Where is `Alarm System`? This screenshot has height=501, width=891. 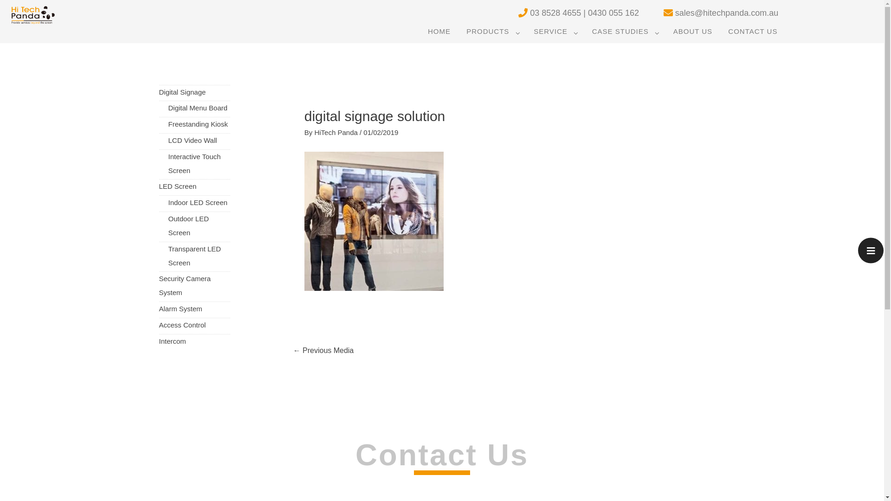
Alarm System is located at coordinates (180, 309).